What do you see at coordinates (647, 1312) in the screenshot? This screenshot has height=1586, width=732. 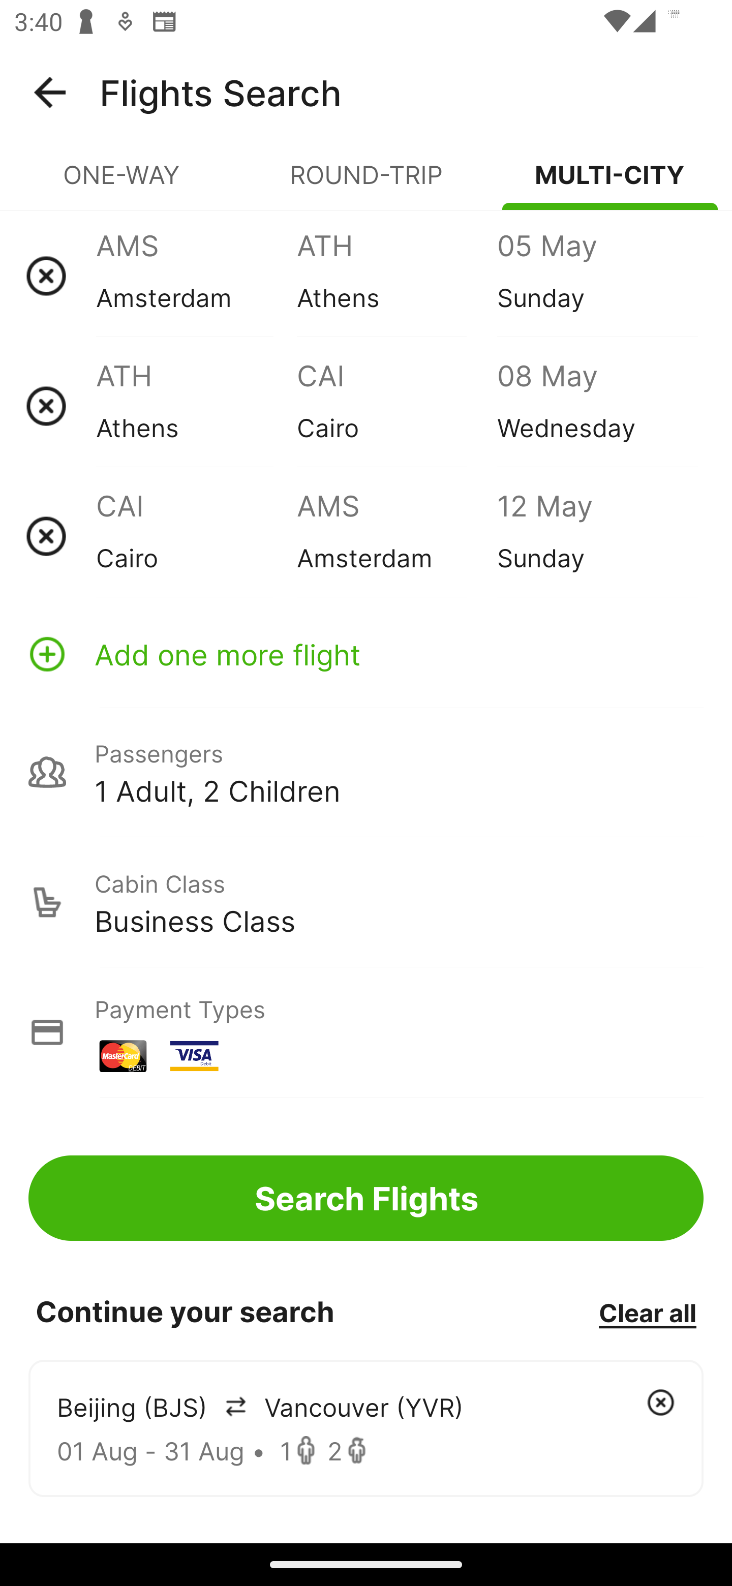 I see `Clear all` at bounding box center [647, 1312].